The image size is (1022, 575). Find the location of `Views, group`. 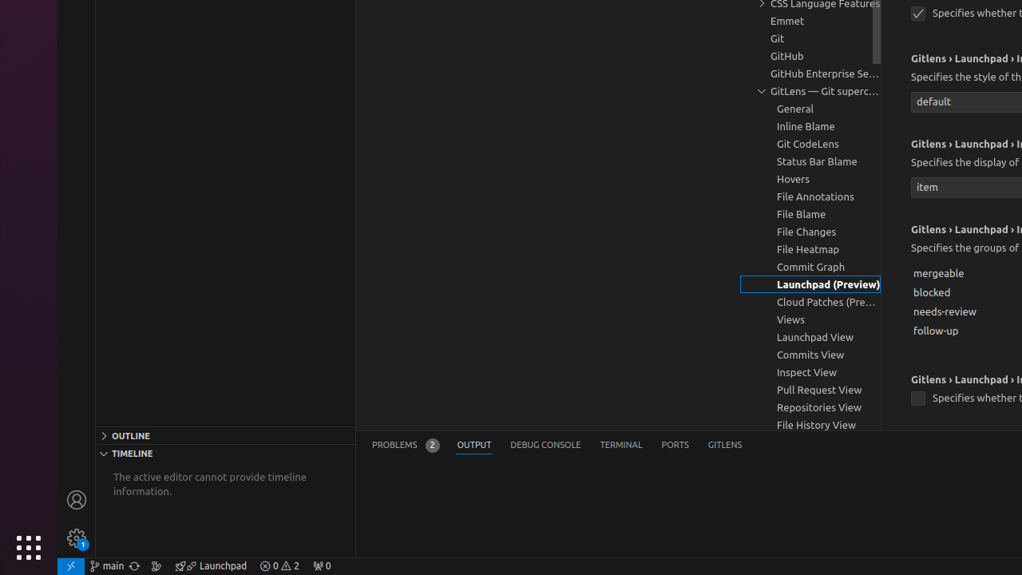

Views, group is located at coordinates (810, 319).